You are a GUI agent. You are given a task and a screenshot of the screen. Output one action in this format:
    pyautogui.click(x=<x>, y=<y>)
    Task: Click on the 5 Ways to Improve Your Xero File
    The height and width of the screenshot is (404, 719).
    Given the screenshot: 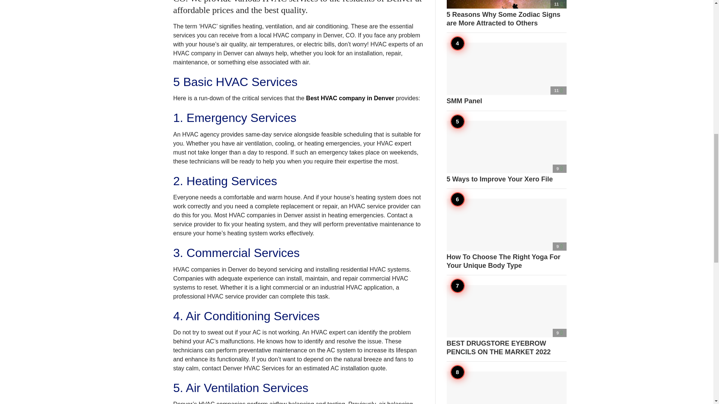 What is the action you would take?
    pyautogui.click(x=506, y=152)
    